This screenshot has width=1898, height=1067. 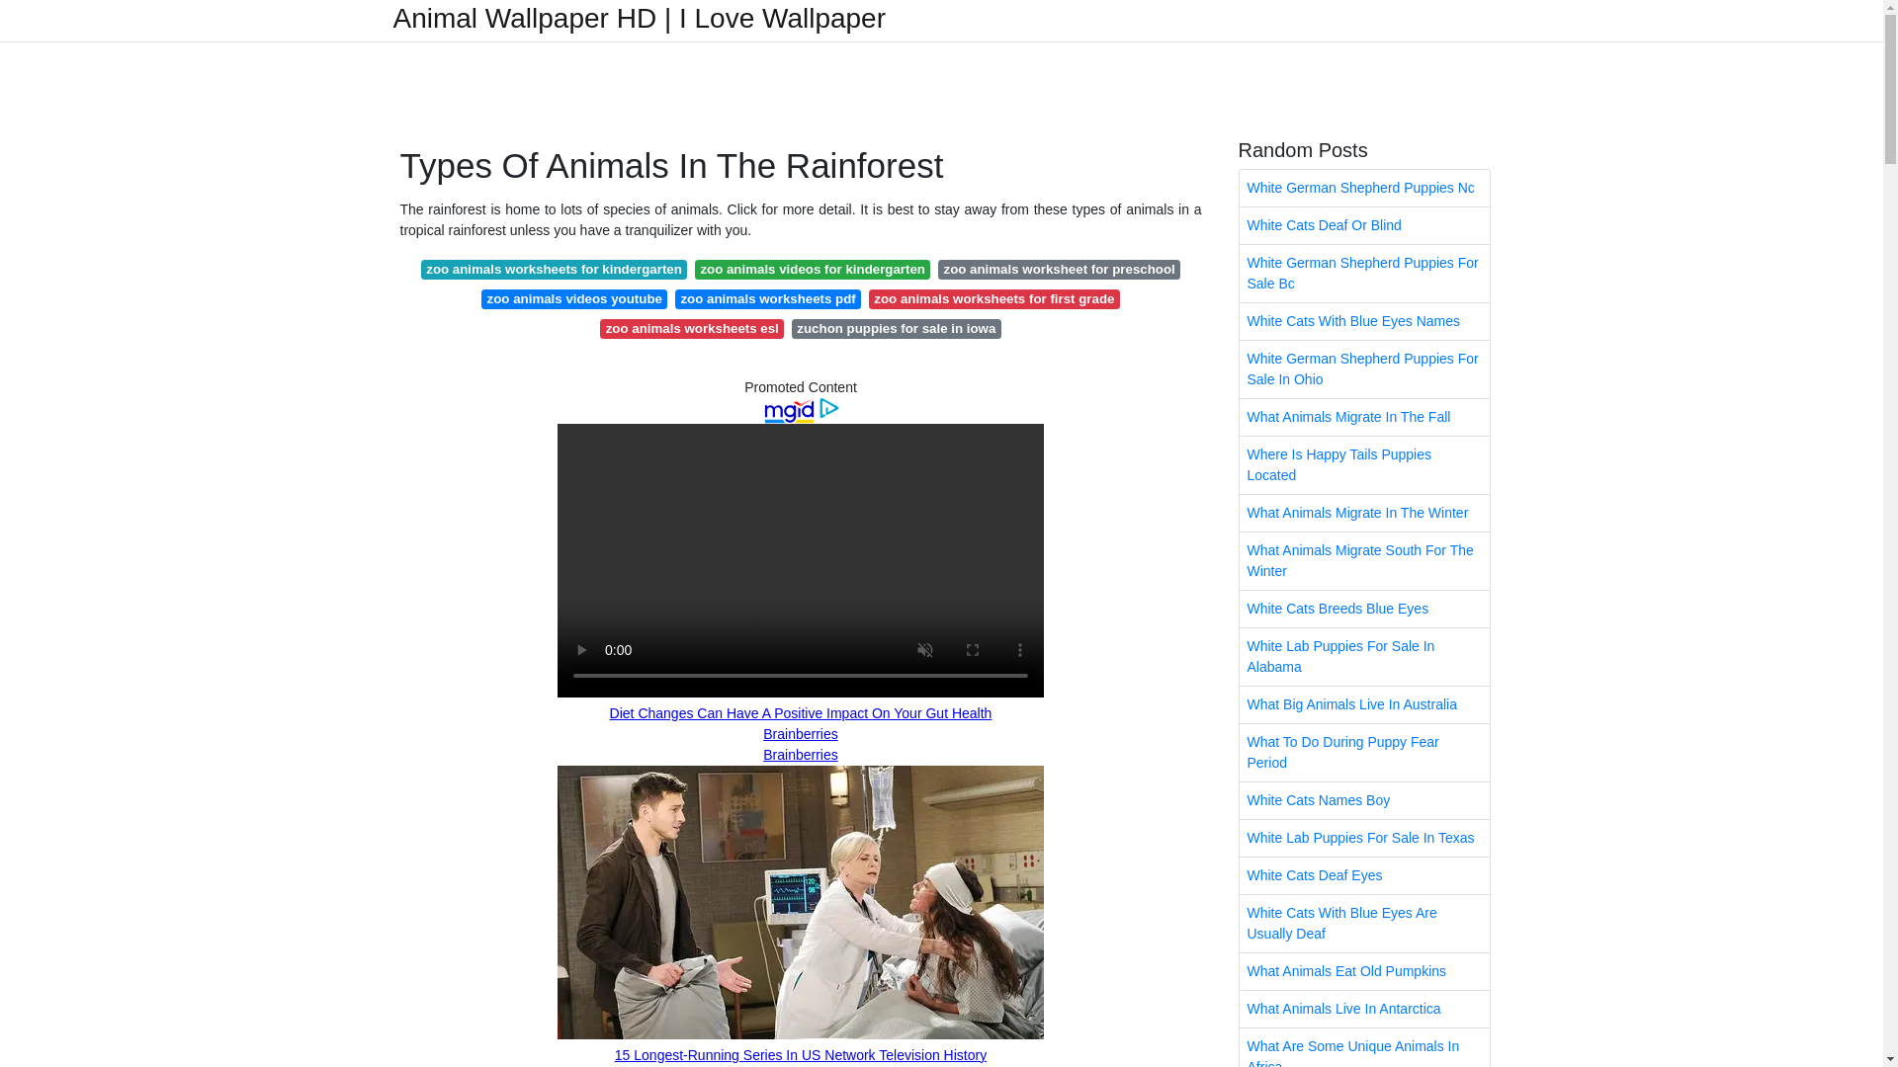 I want to click on What Animals Migrate In The Fall, so click(x=1364, y=417).